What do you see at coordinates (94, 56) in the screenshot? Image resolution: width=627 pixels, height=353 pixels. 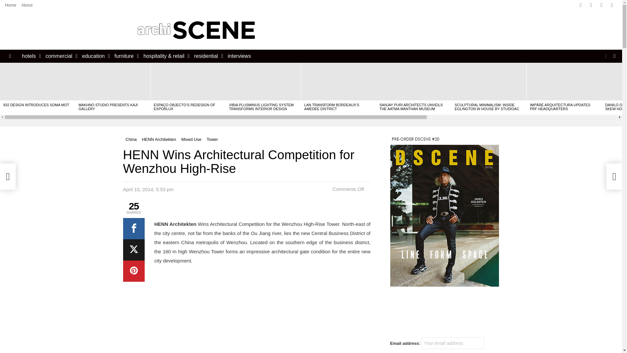 I see `education` at bounding box center [94, 56].